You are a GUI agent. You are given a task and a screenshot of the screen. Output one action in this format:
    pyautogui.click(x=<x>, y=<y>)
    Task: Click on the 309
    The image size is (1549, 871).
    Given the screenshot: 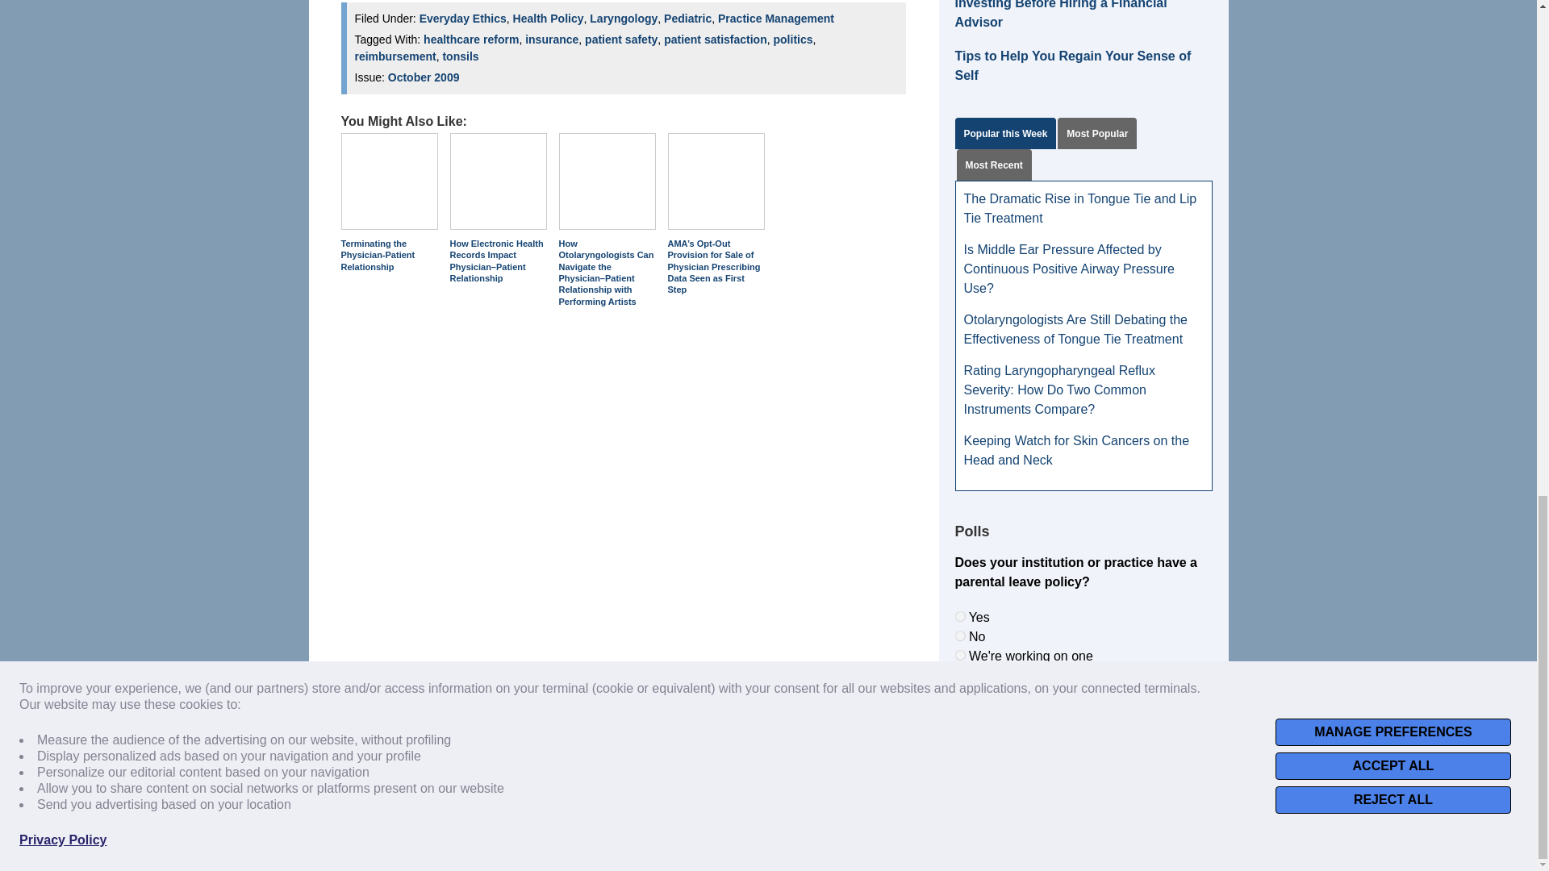 What is the action you would take?
    pyautogui.click(x=960, y=636)
    